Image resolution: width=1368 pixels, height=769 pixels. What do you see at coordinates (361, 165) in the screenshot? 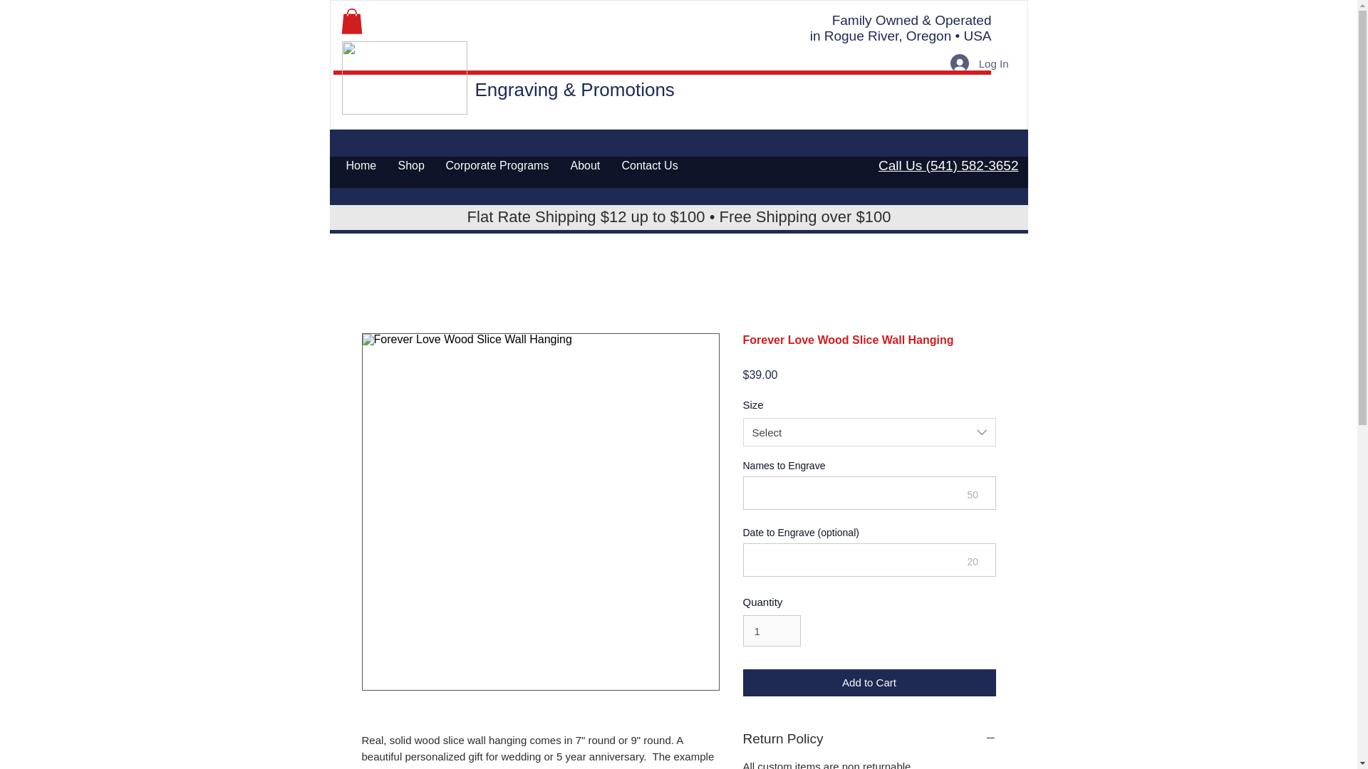
I see `Home` at bounding box center [361, 165].